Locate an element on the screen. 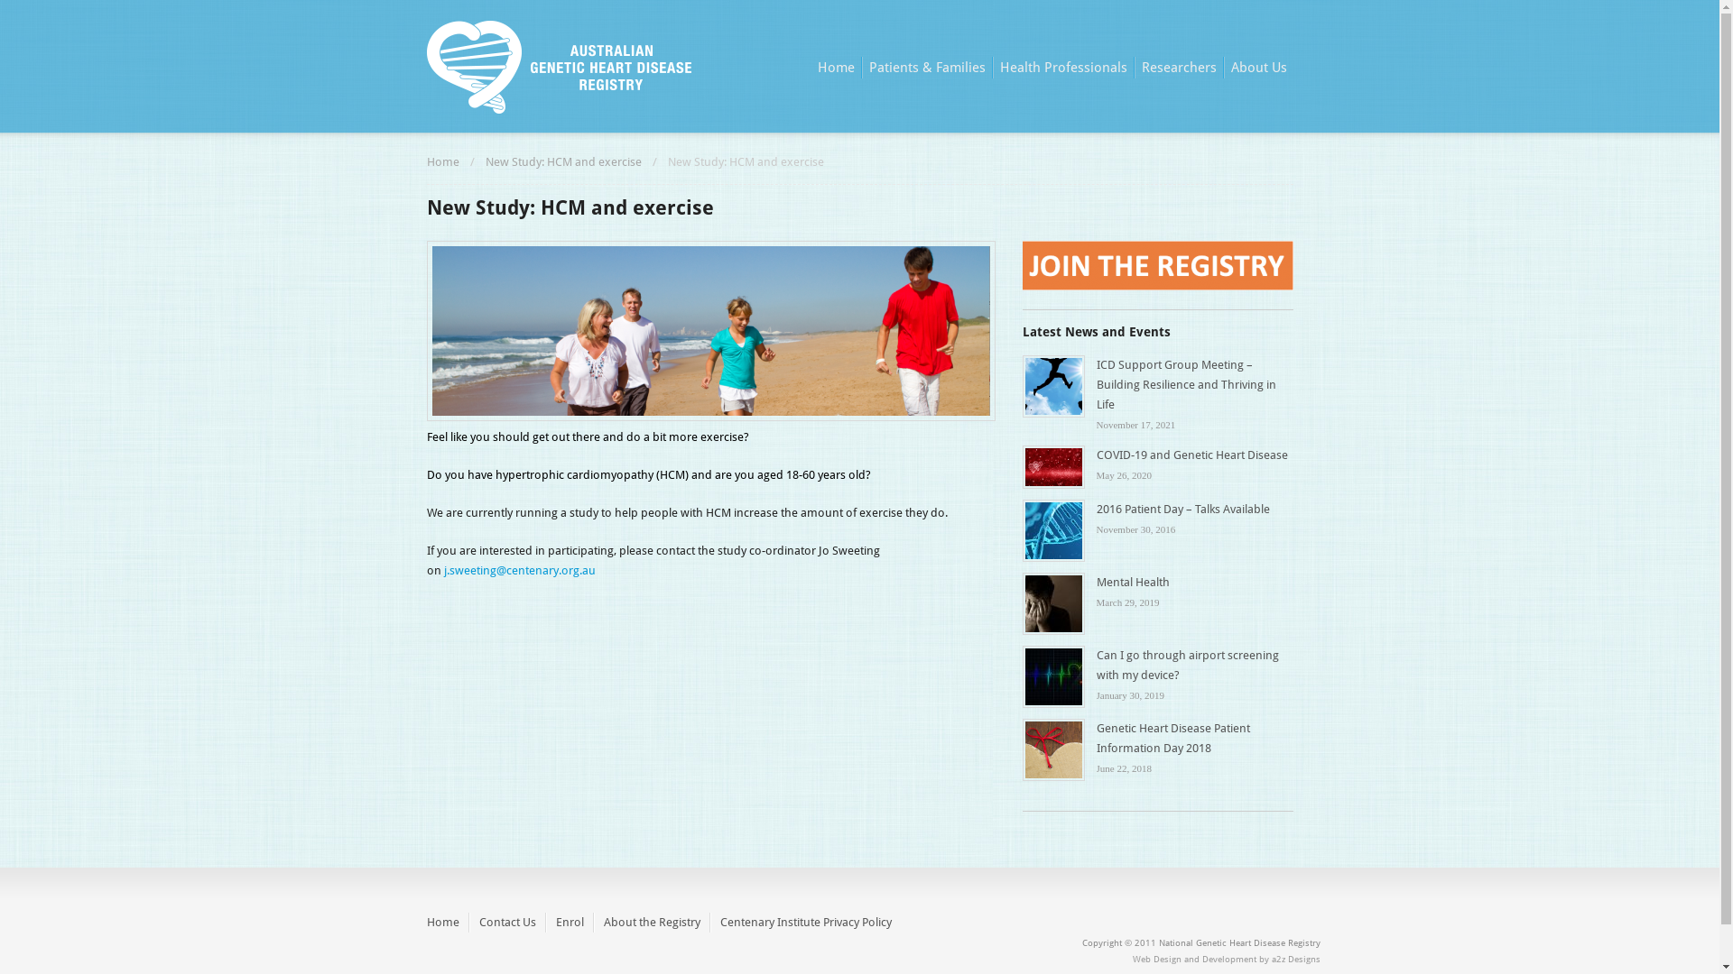 The image size is (1733, 974). Researchers is located at coordinates (1179, 68).